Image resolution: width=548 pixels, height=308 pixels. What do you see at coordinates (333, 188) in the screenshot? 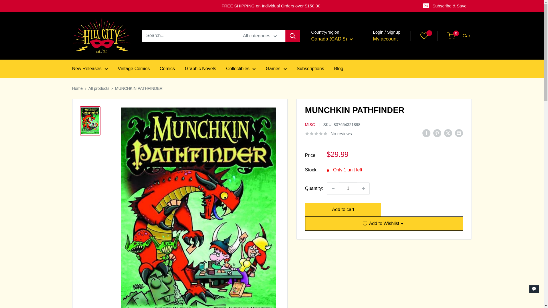
I see `Decrease quantity by 1` at bounding box center [333, 188].